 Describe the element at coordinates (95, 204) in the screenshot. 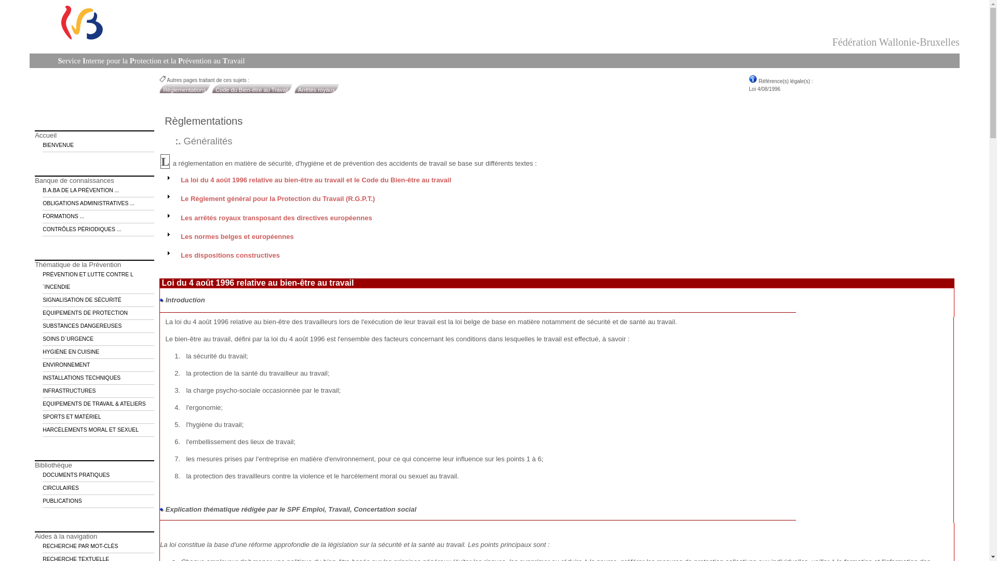

I see `OBLIGATIONS ADMINISTRATIVES ...` at that location.